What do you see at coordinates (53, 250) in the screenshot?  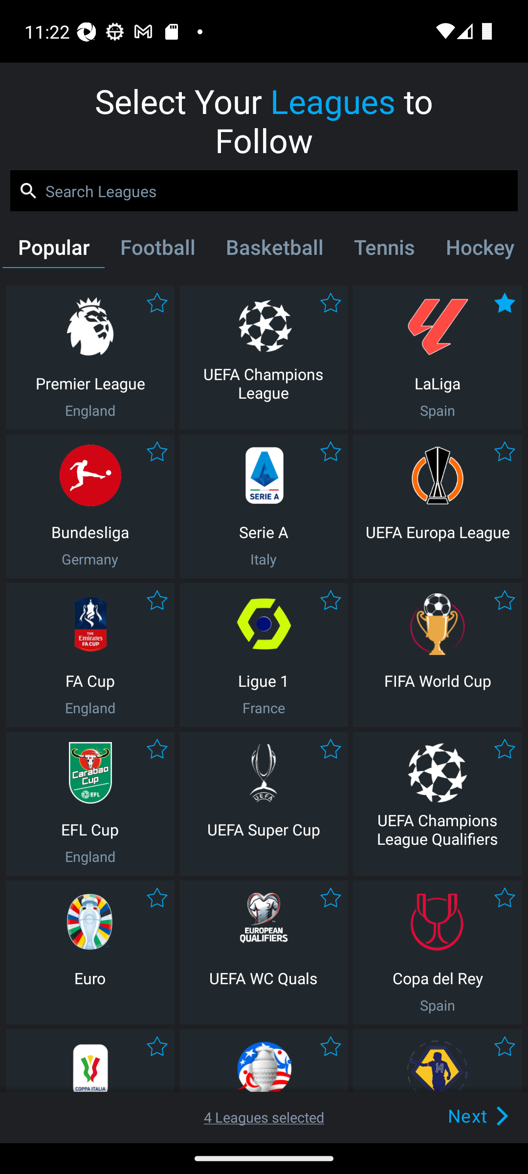 I see `Popular` at bounding box center [53, 250].